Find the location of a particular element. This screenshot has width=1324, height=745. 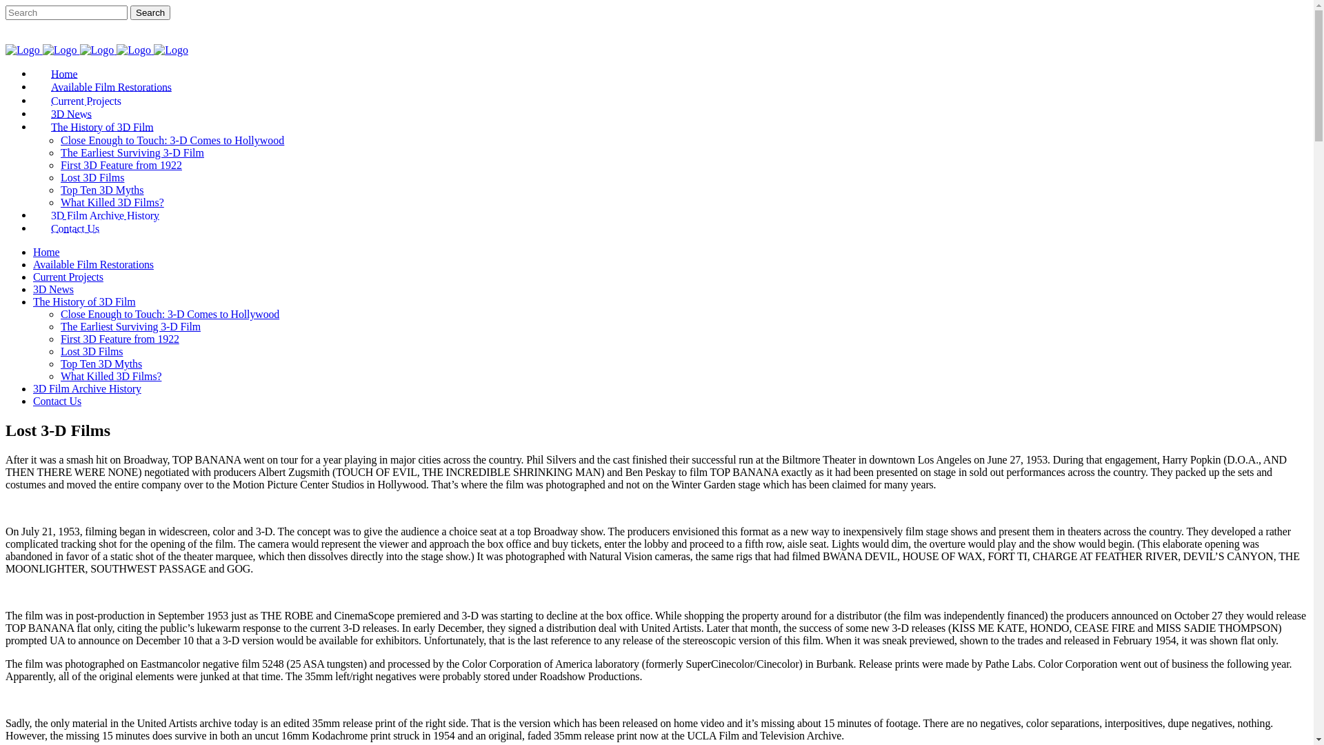

Close Enough to Touch: 3-D Comes to Hollywood is located at coordinates (172, 141).